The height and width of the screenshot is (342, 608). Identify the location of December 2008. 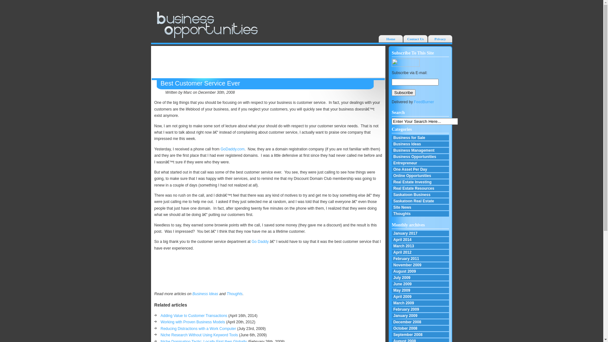
(421, 322).